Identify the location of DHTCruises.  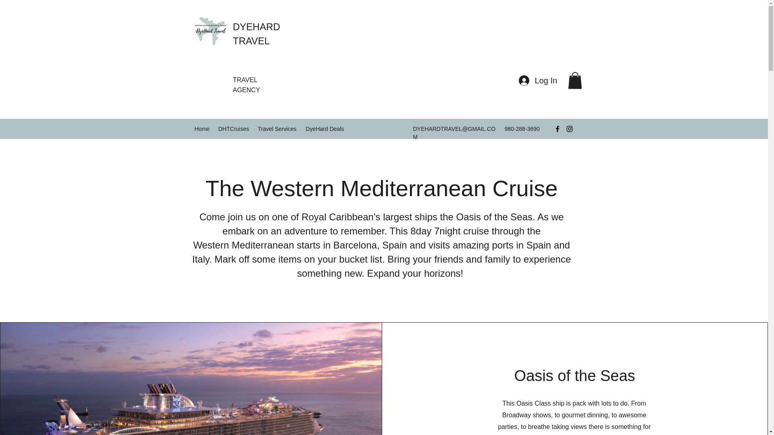
(234, 128).